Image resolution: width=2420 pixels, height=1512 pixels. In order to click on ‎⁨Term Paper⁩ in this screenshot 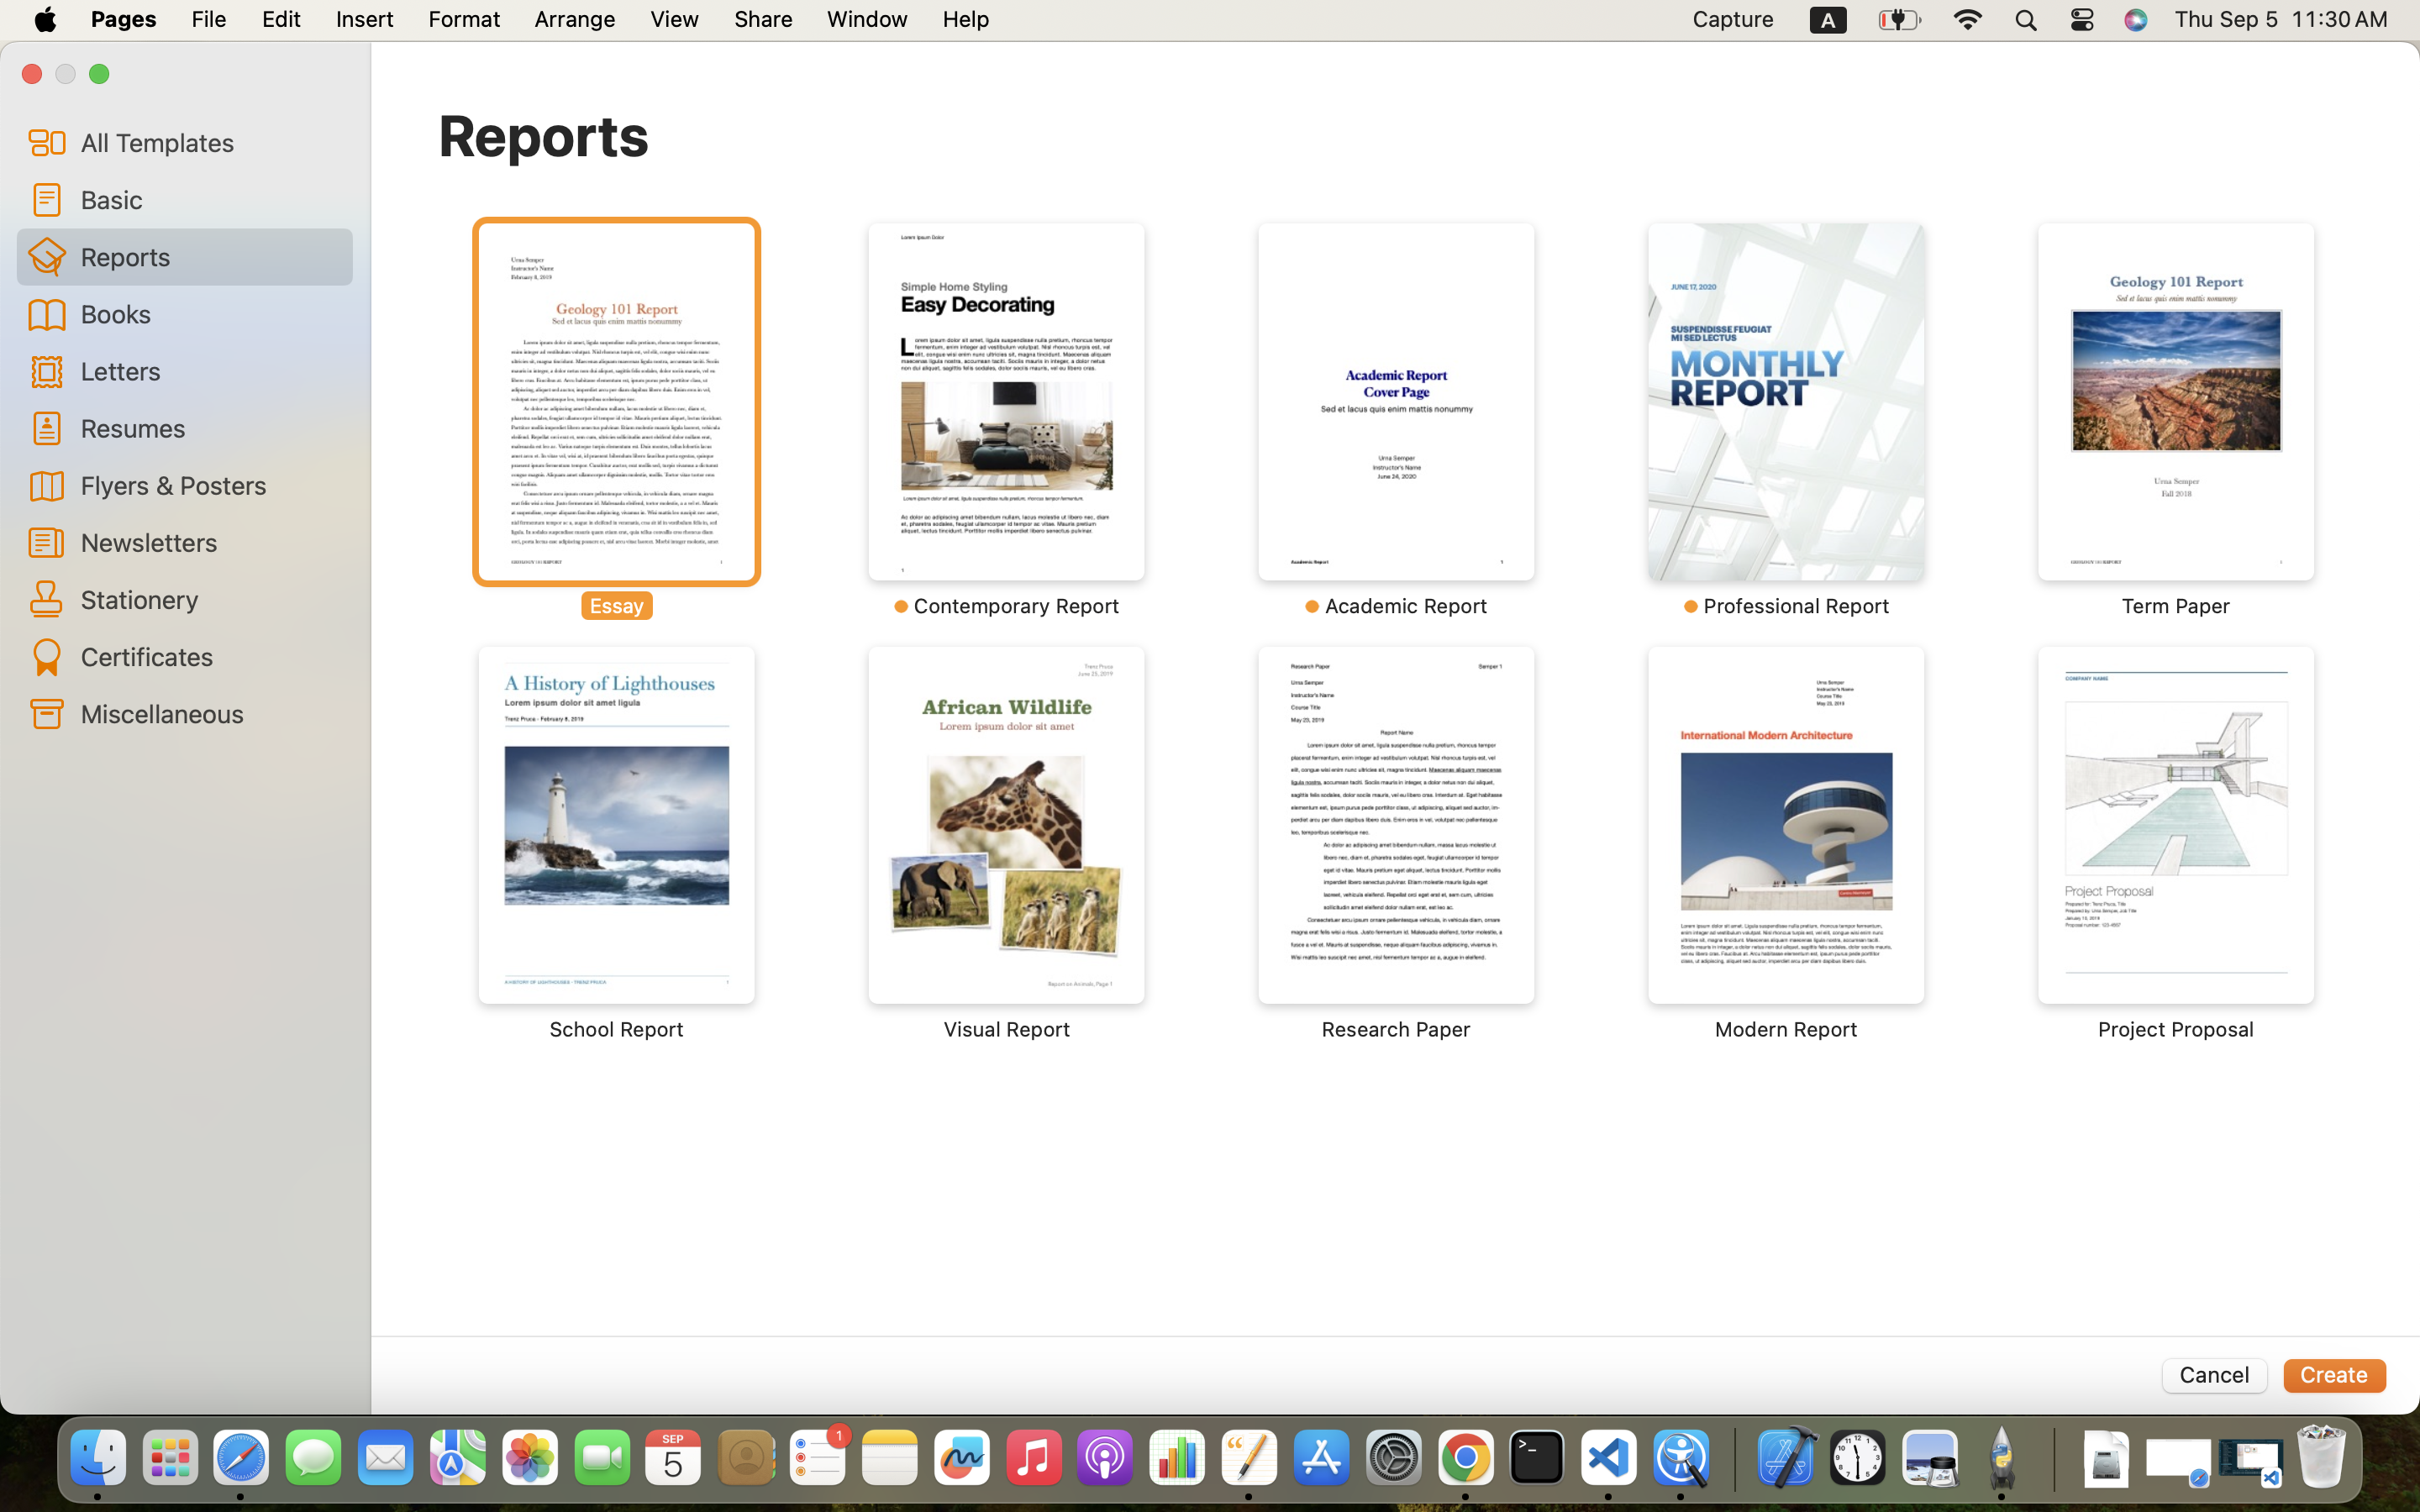, I will do `click(2176, 420)`.